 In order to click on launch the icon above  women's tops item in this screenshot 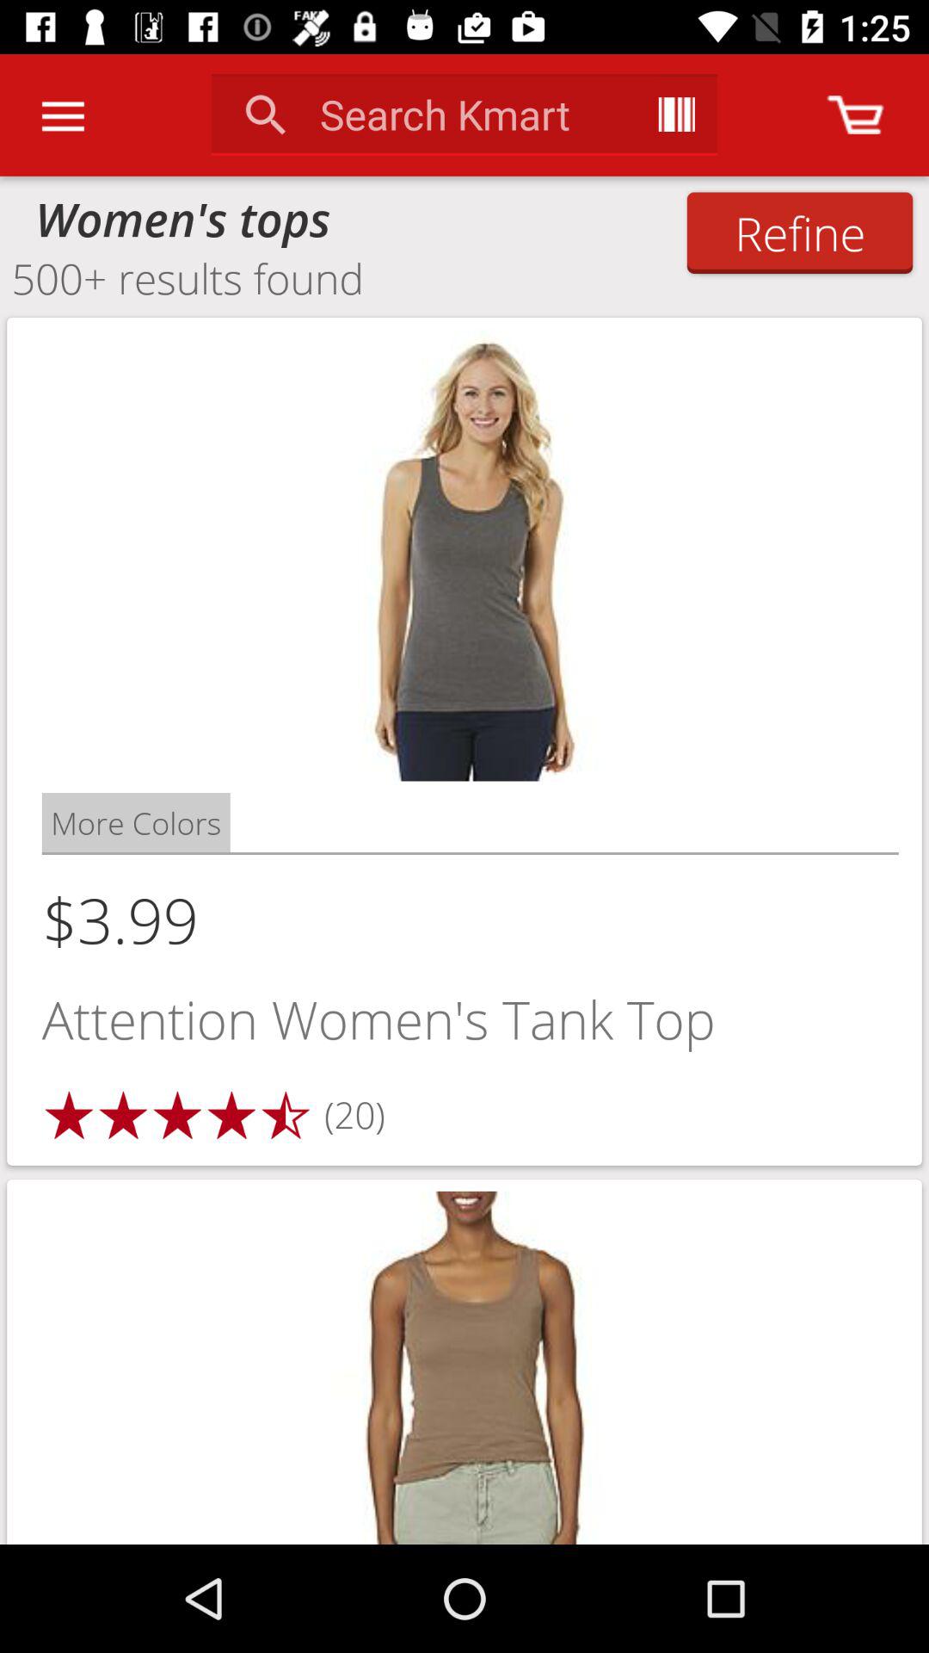, I will do `click(63, 115)`.